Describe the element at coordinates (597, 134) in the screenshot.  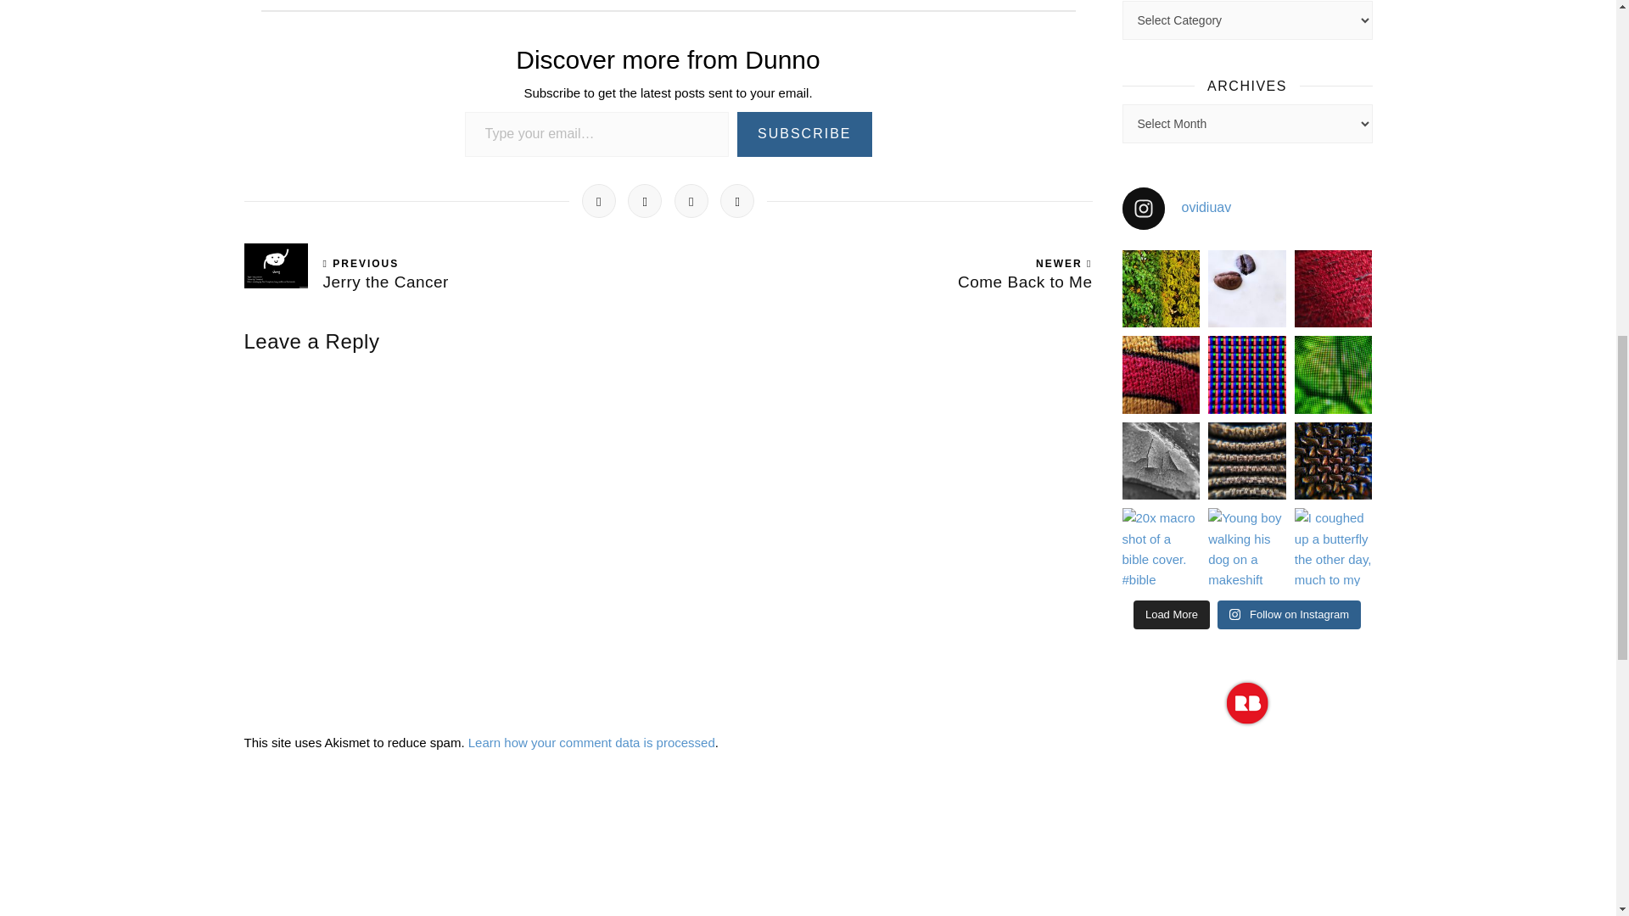
I see `Please fill in this field.` at that location.